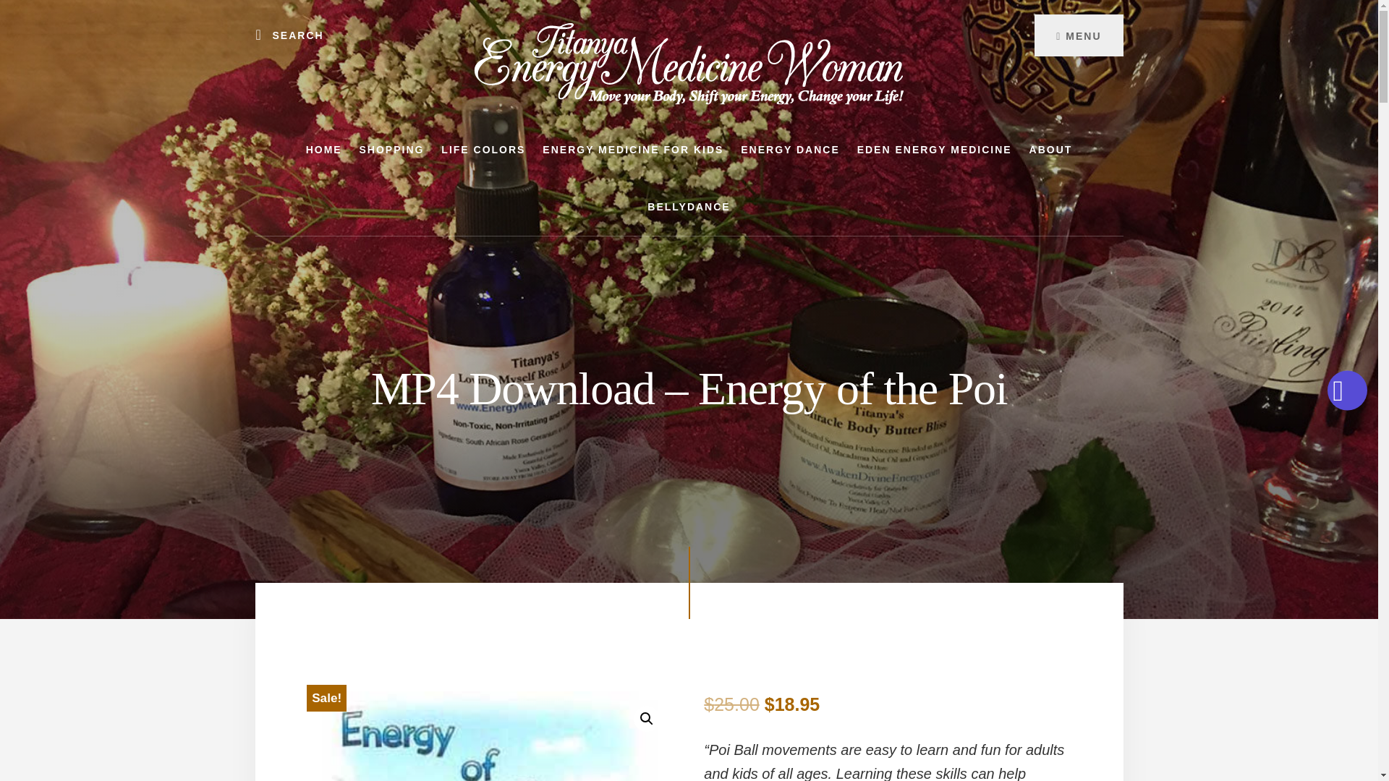 This screenshot has height=781, width=1389. I want to click on MENU, so click(1078, 35).